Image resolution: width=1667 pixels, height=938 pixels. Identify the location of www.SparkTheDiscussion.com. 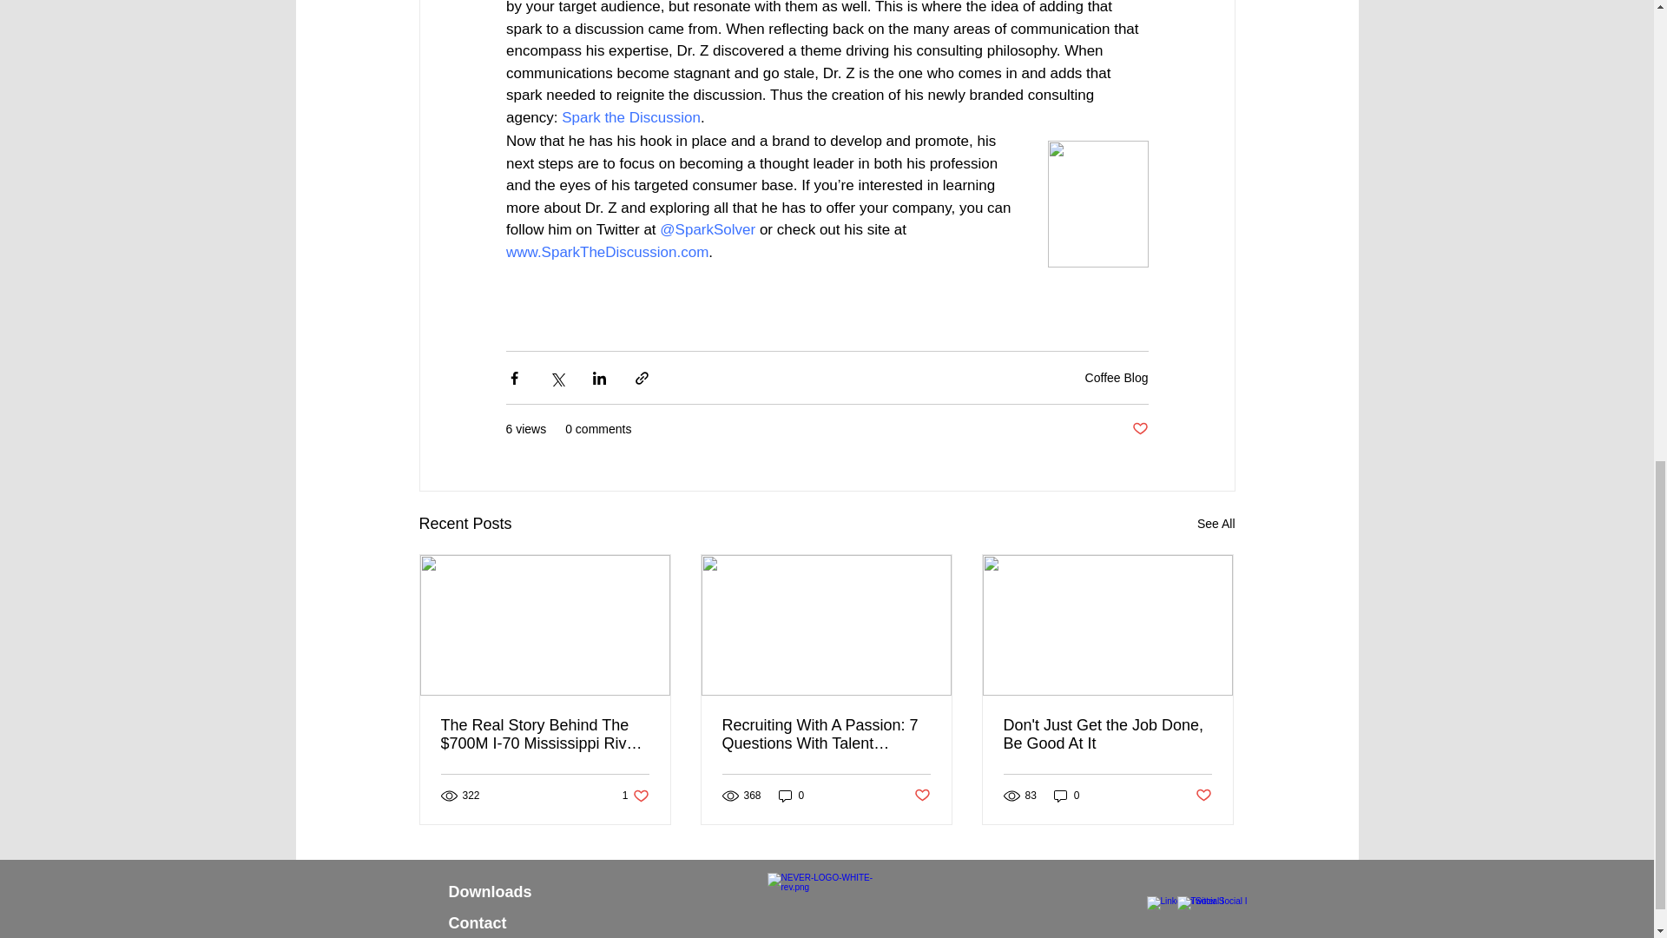
(606, 251).